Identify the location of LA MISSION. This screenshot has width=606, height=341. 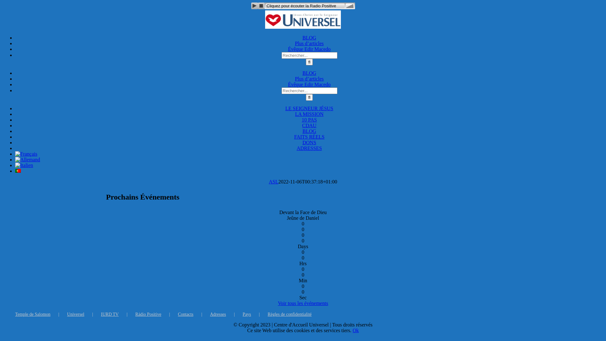
(309, 114).